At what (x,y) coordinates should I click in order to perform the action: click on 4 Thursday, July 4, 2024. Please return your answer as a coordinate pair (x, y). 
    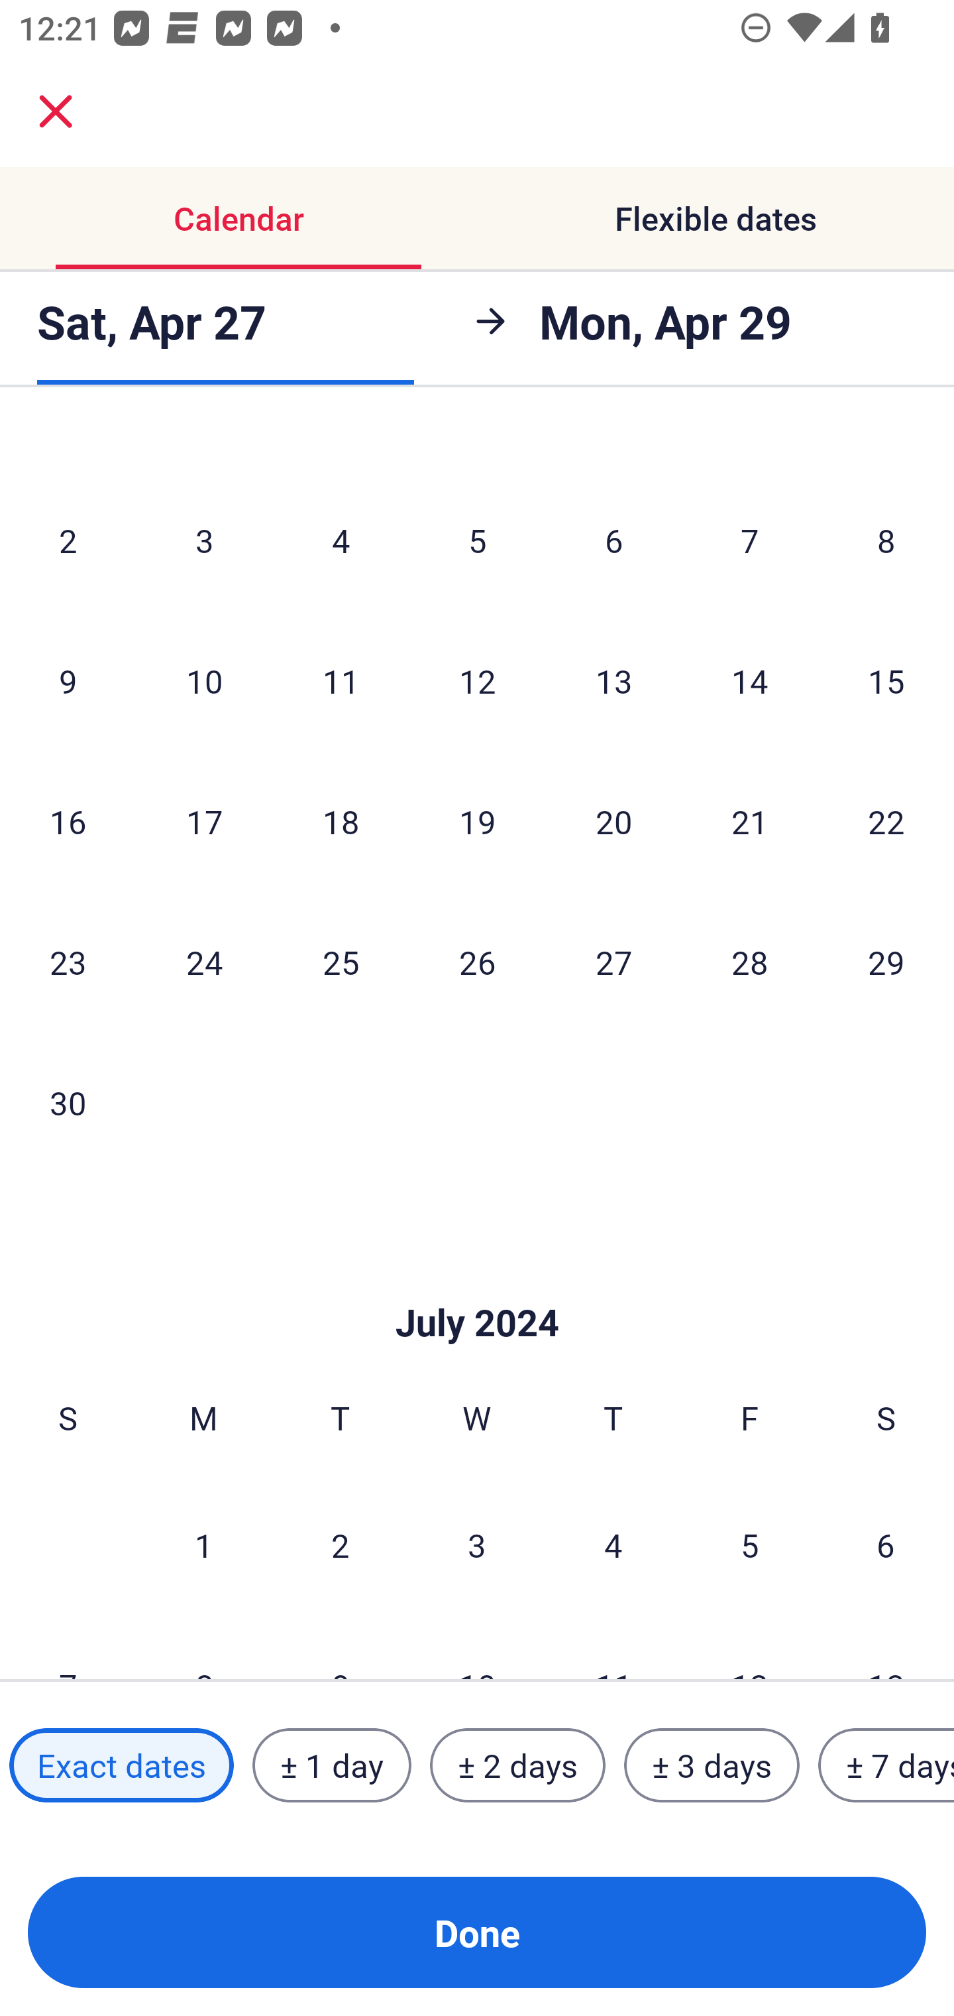
    Looking at the image, I should click on (613, 1545).